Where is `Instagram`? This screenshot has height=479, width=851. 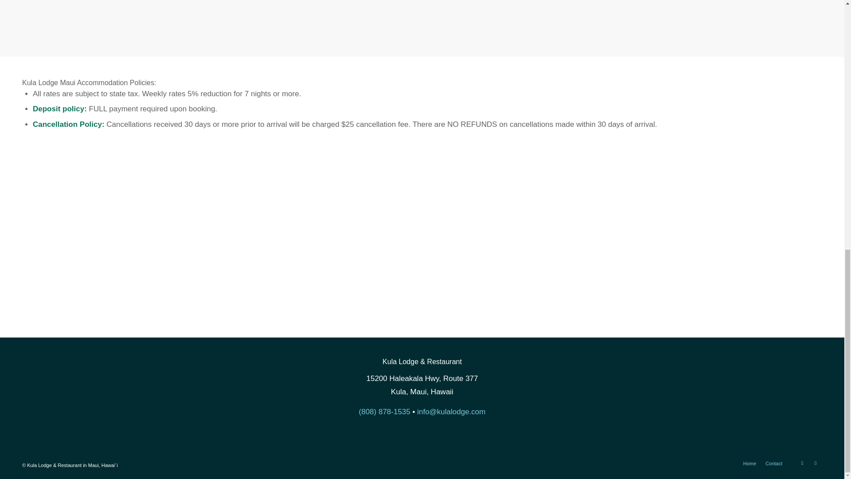
Instagram is located at coordinates (816, 463).